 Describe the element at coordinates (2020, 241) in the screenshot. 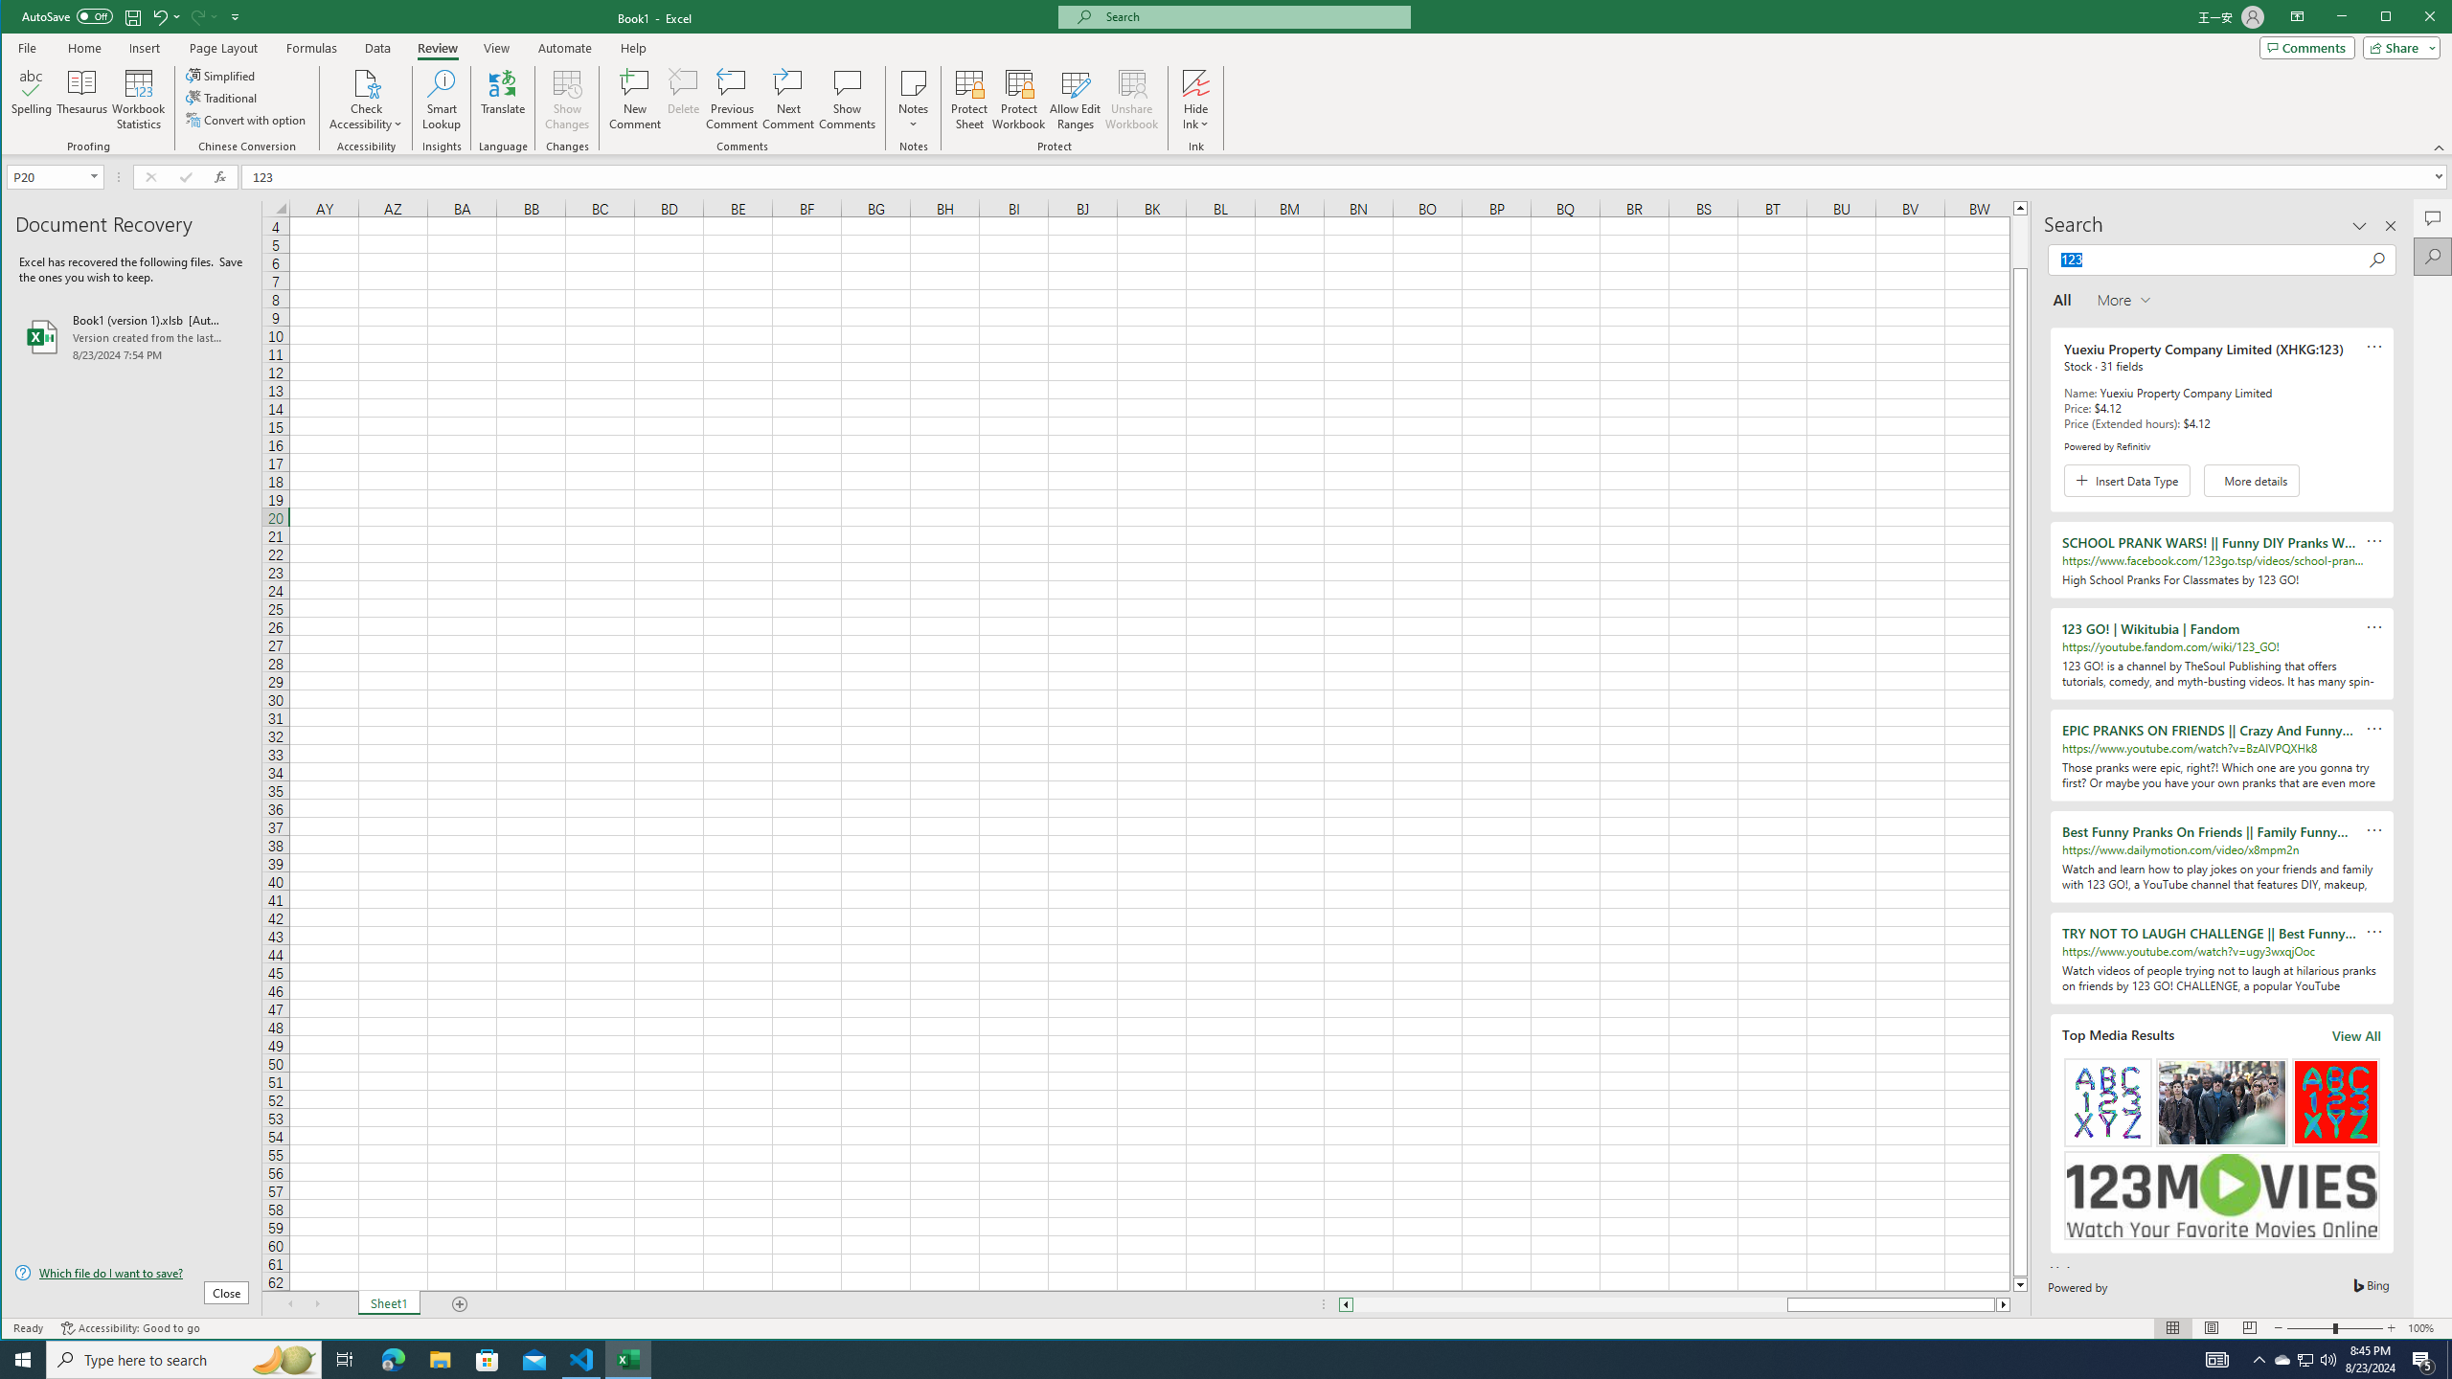

I see `Page up` at that location.